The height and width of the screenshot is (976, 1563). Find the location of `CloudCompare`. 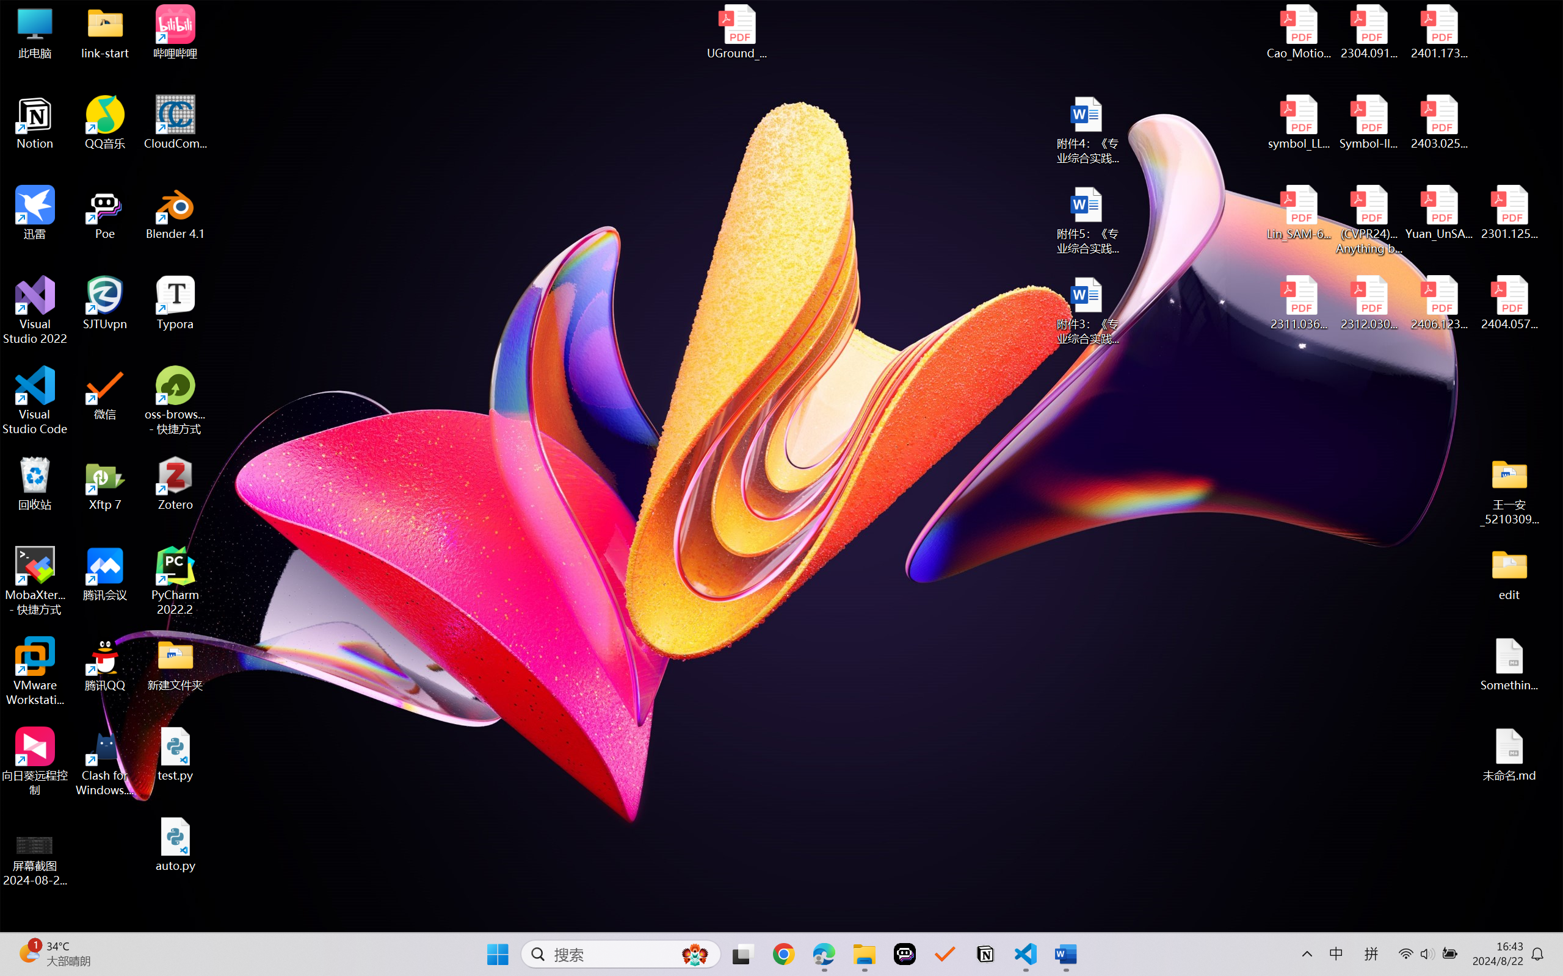

CloudCompare is located at coordinates (176, 123).